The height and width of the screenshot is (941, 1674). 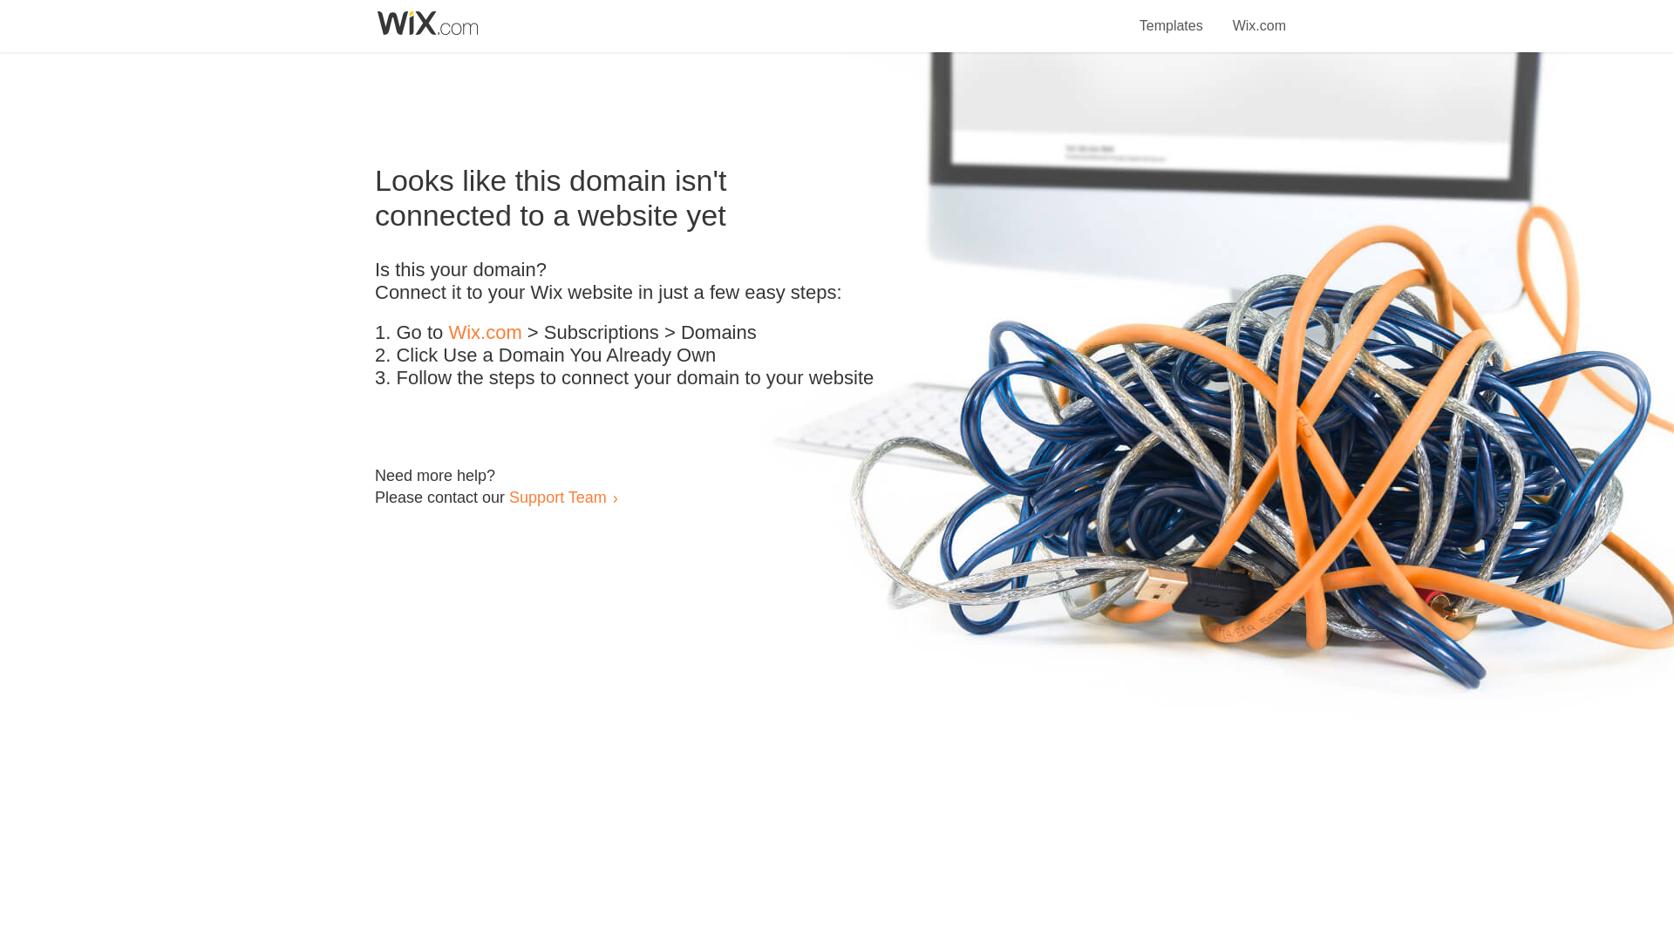 I want to click on Templates, so click(x=1172, y=16).